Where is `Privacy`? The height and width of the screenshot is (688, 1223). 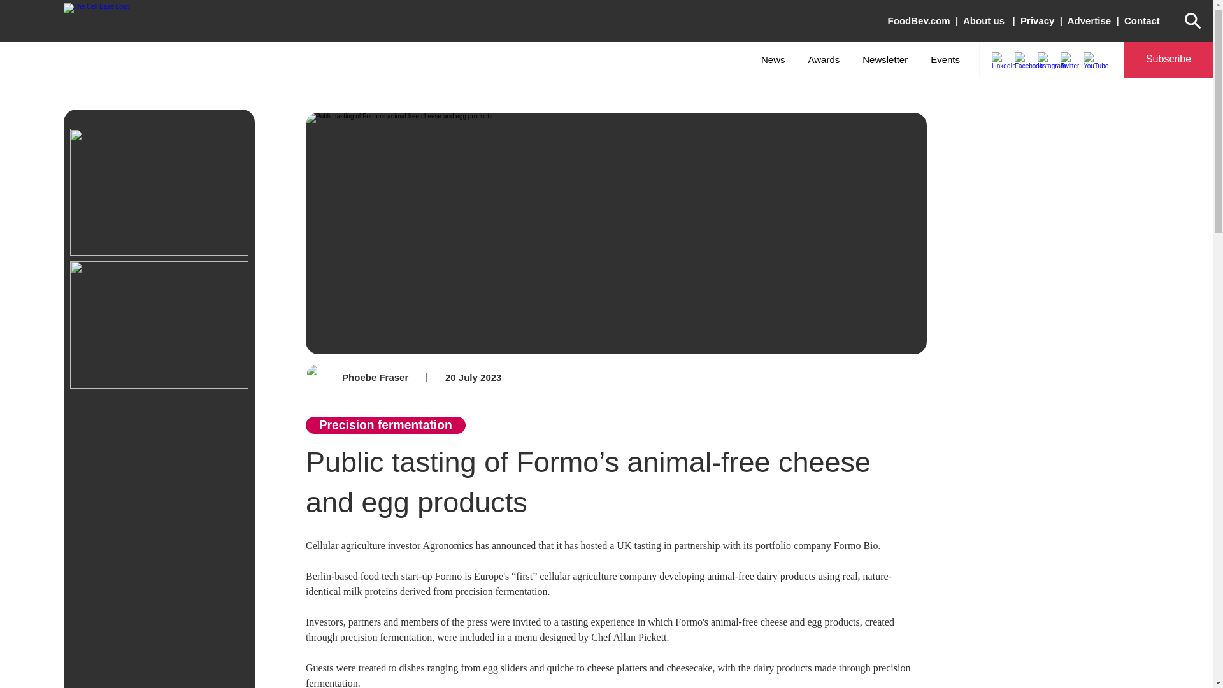 Privacy is located at coordinates (983, 20).